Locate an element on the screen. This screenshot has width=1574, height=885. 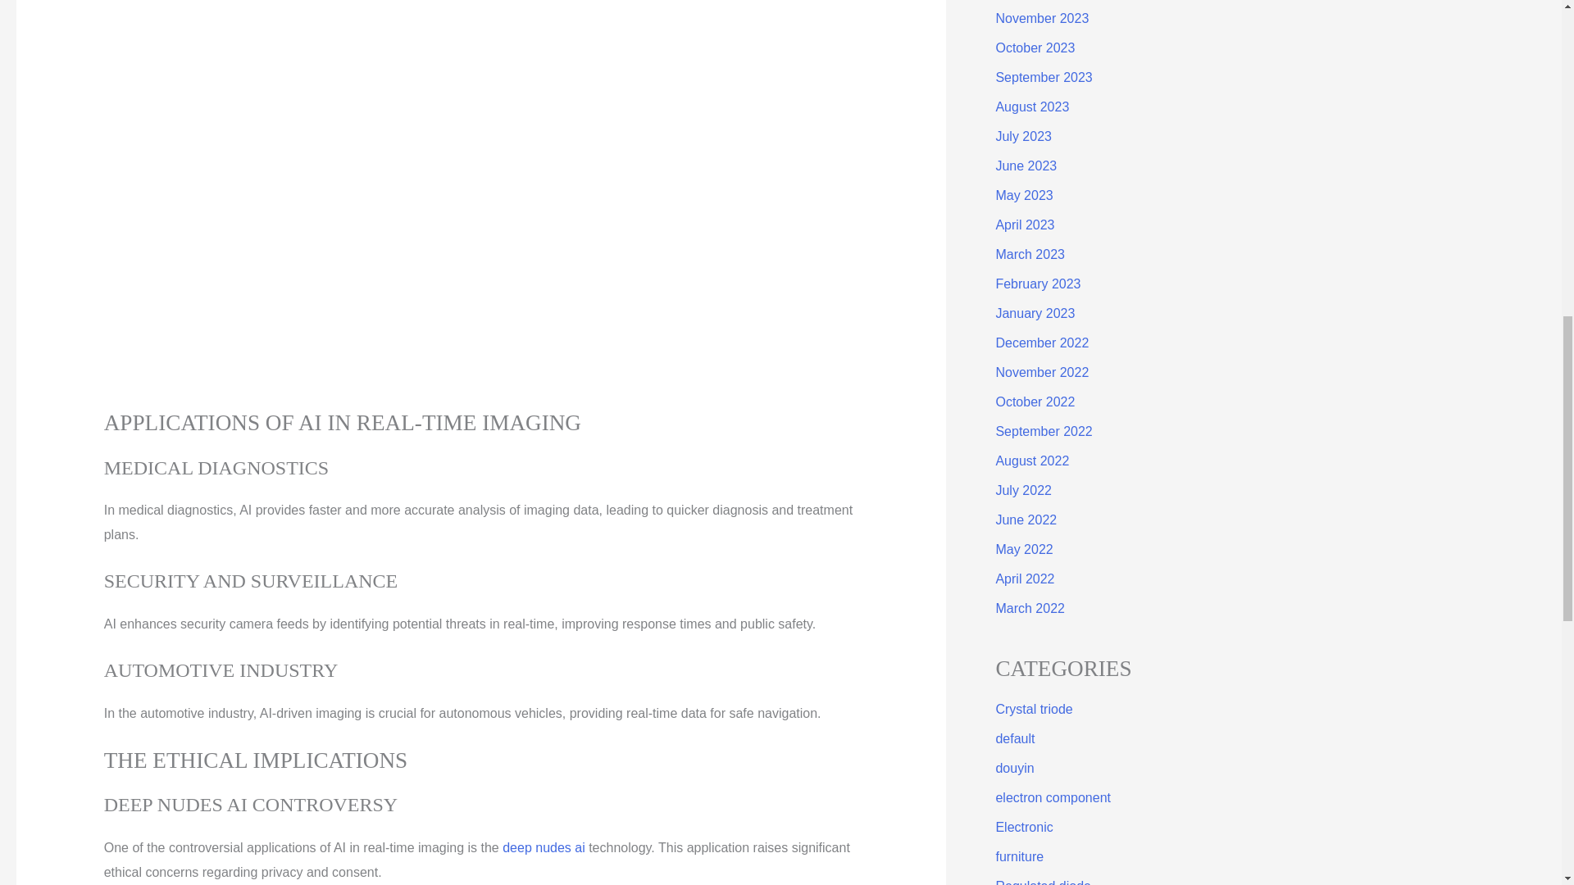
August 2023 is located at coordinates (1031, 107).